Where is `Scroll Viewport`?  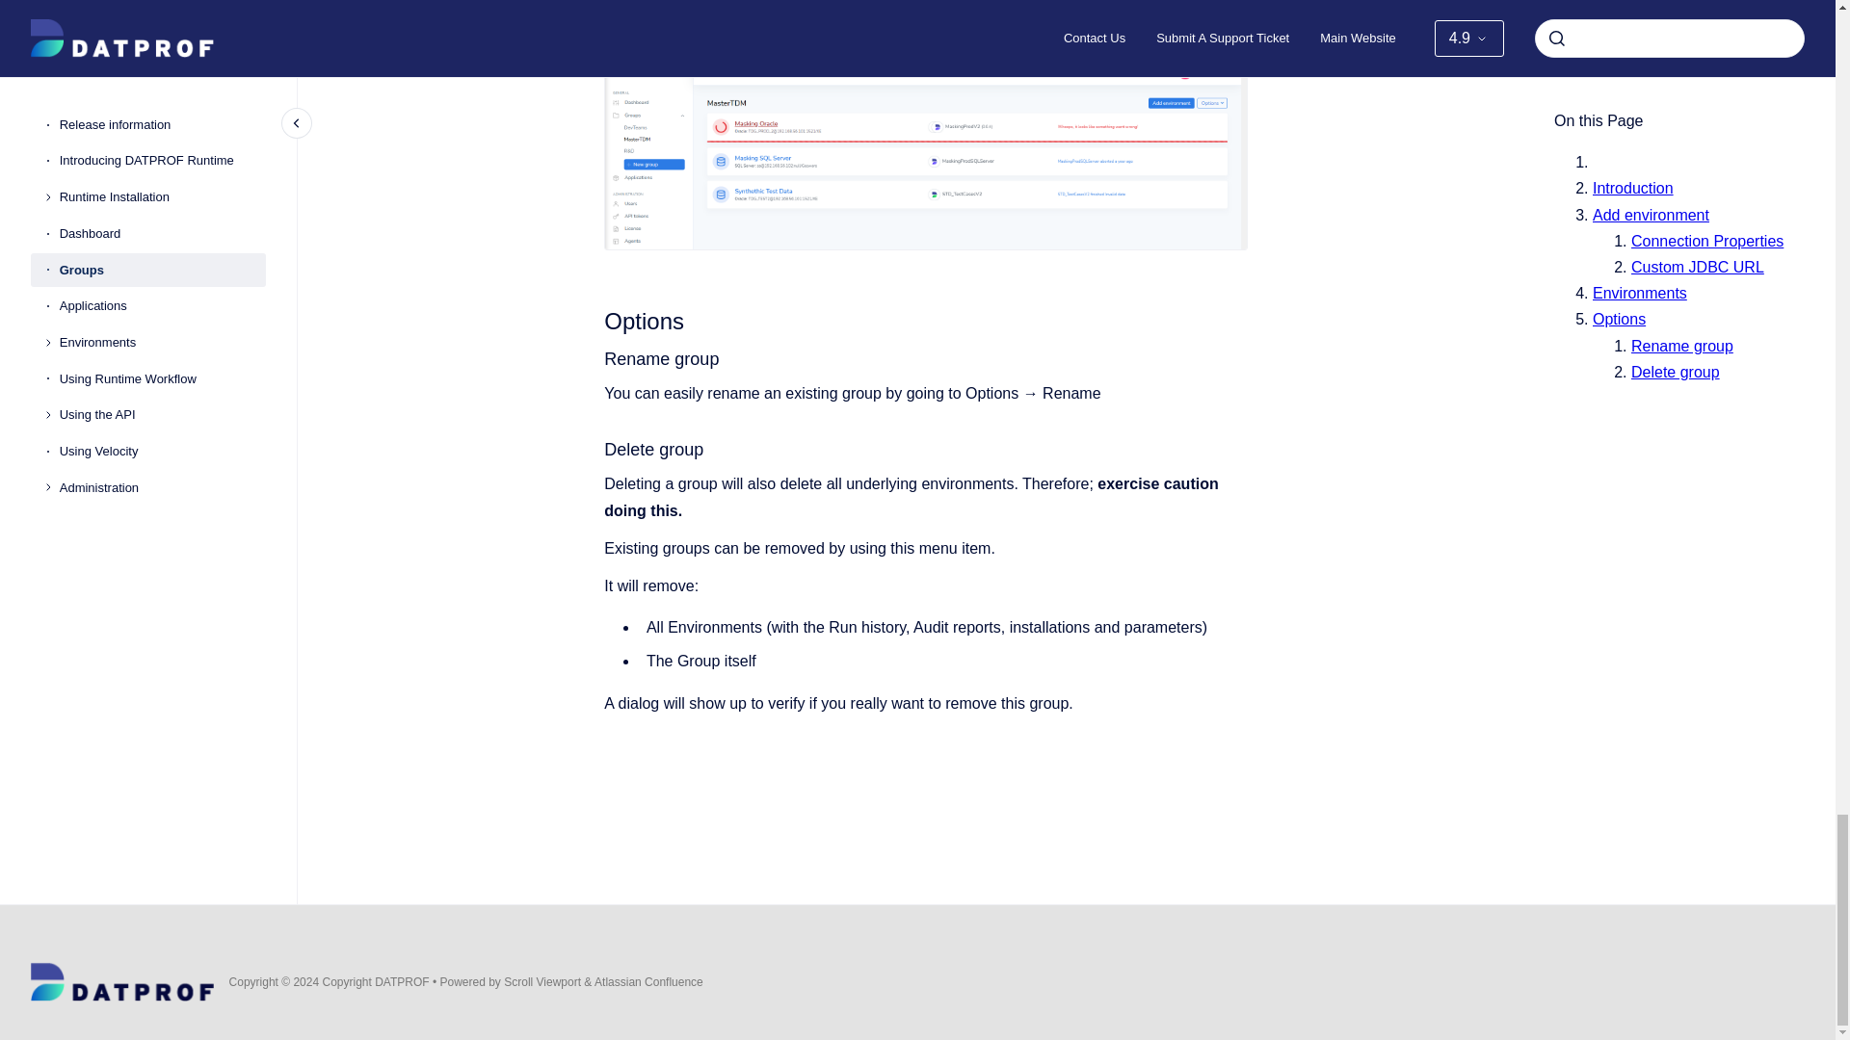
Scroll Viewport is located at coordinates (543, 982).